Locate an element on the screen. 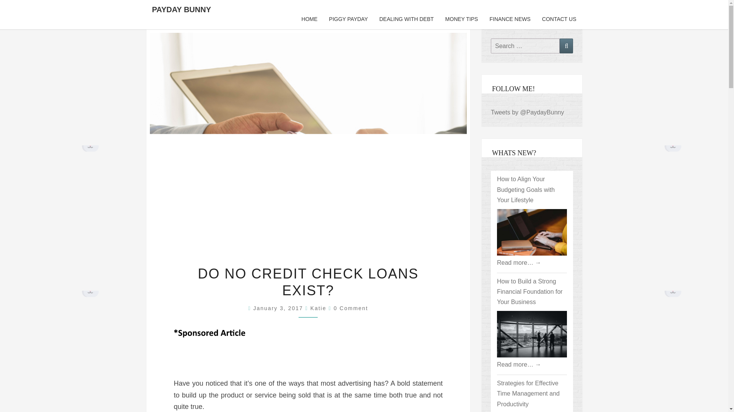  Katie is located at coordinates (318, 308).